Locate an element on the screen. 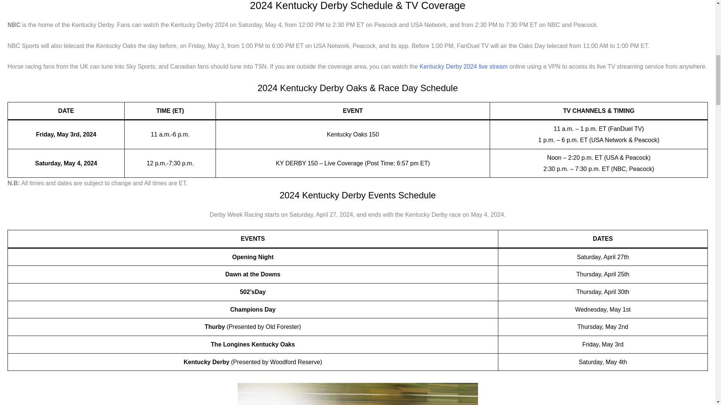  Kentucky Derby 2024 live stream is located at coordinates (463, 66).